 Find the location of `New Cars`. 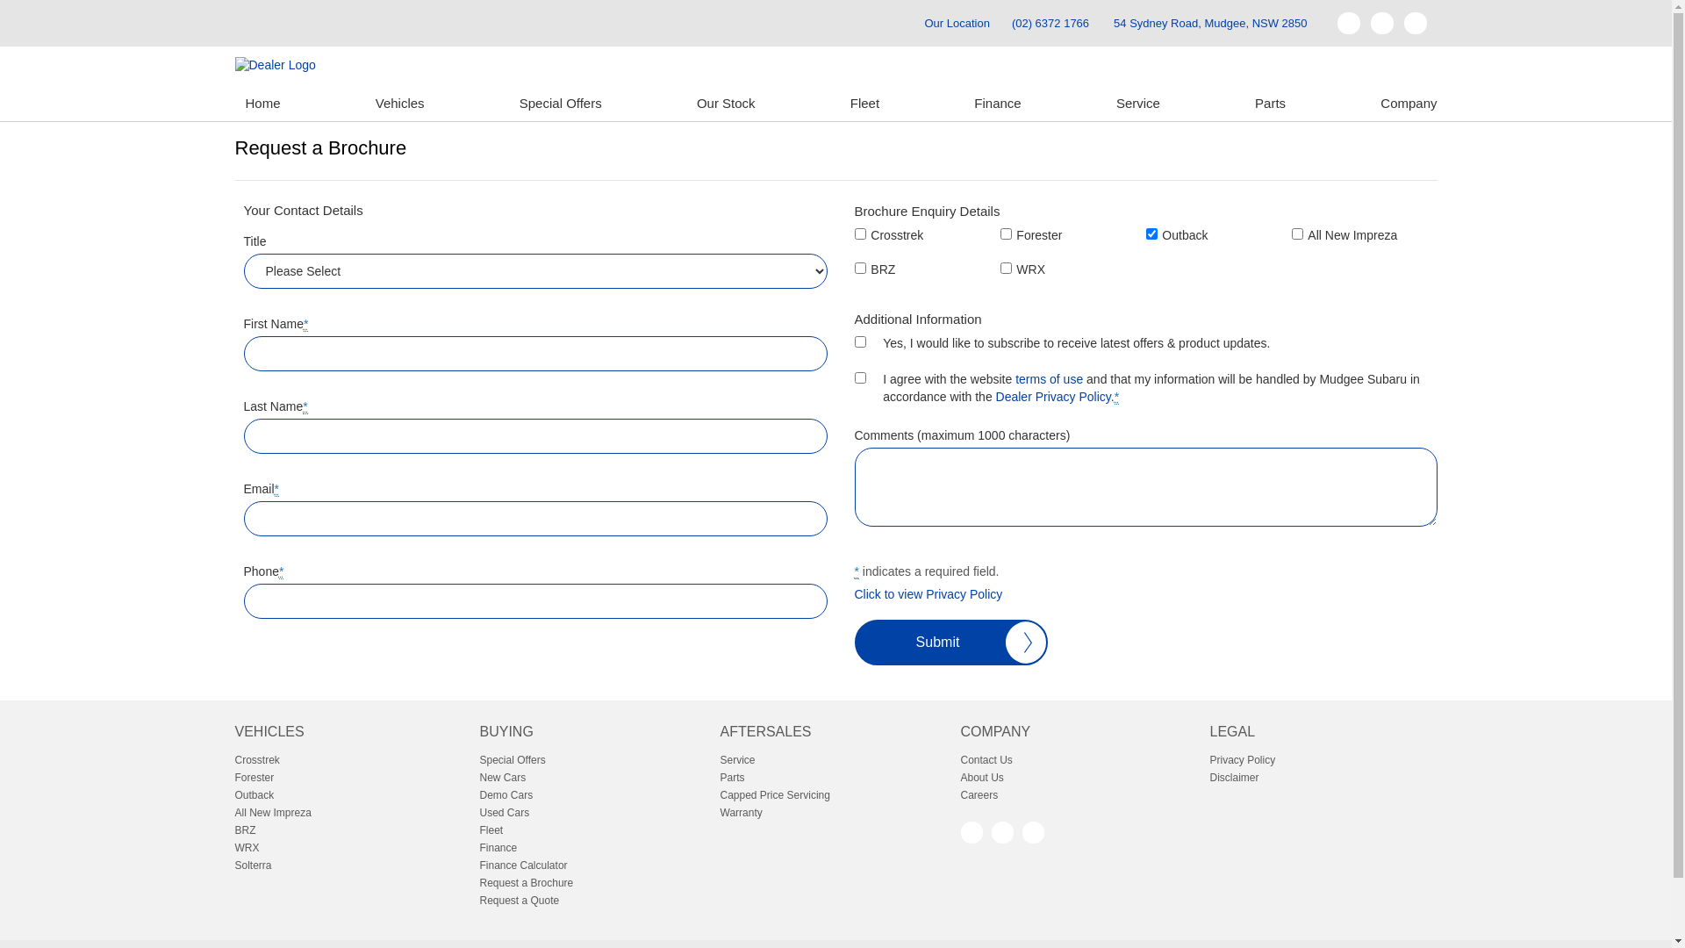

New Cars is located at coordinates (595, 778).